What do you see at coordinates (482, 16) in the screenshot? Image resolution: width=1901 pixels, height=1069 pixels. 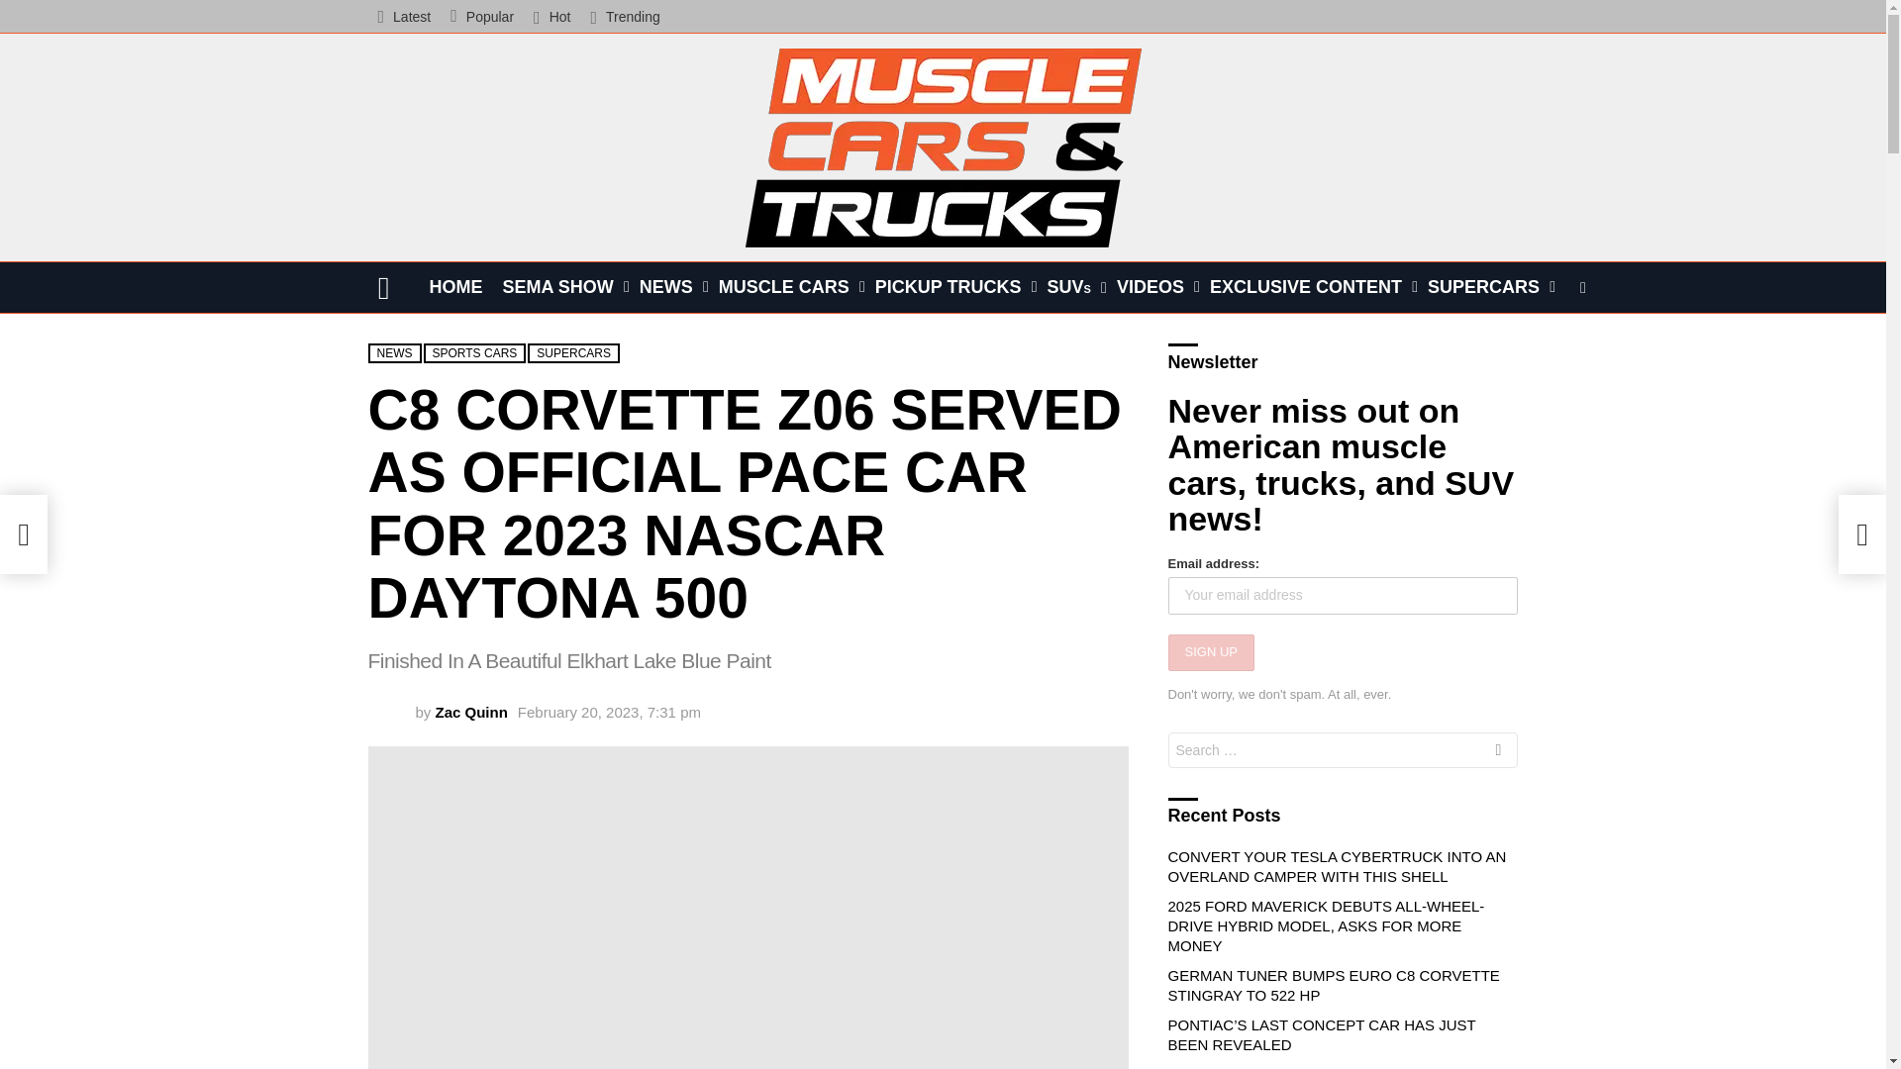 I see `Popular` at bounding box center [482, 16].